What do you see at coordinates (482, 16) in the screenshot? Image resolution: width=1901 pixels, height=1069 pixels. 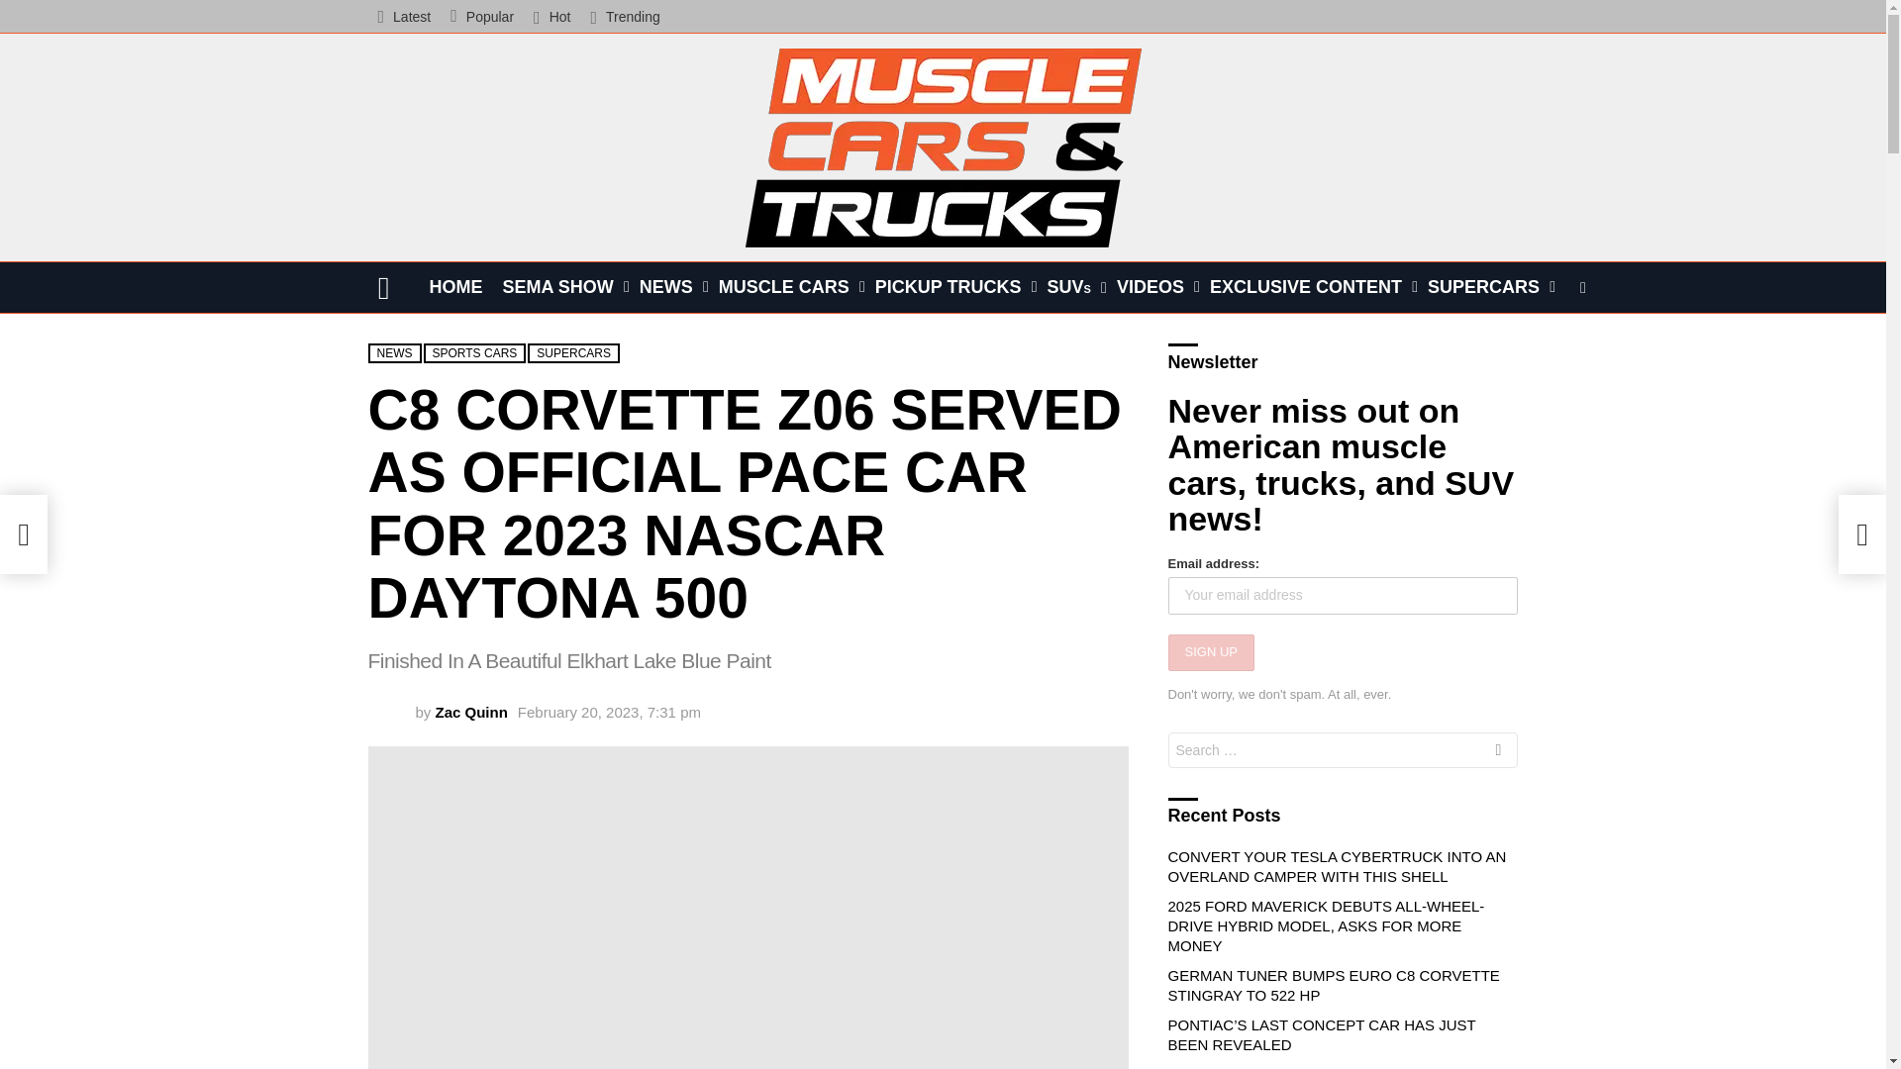 I see `Popular` at bounding box center [482, 16].